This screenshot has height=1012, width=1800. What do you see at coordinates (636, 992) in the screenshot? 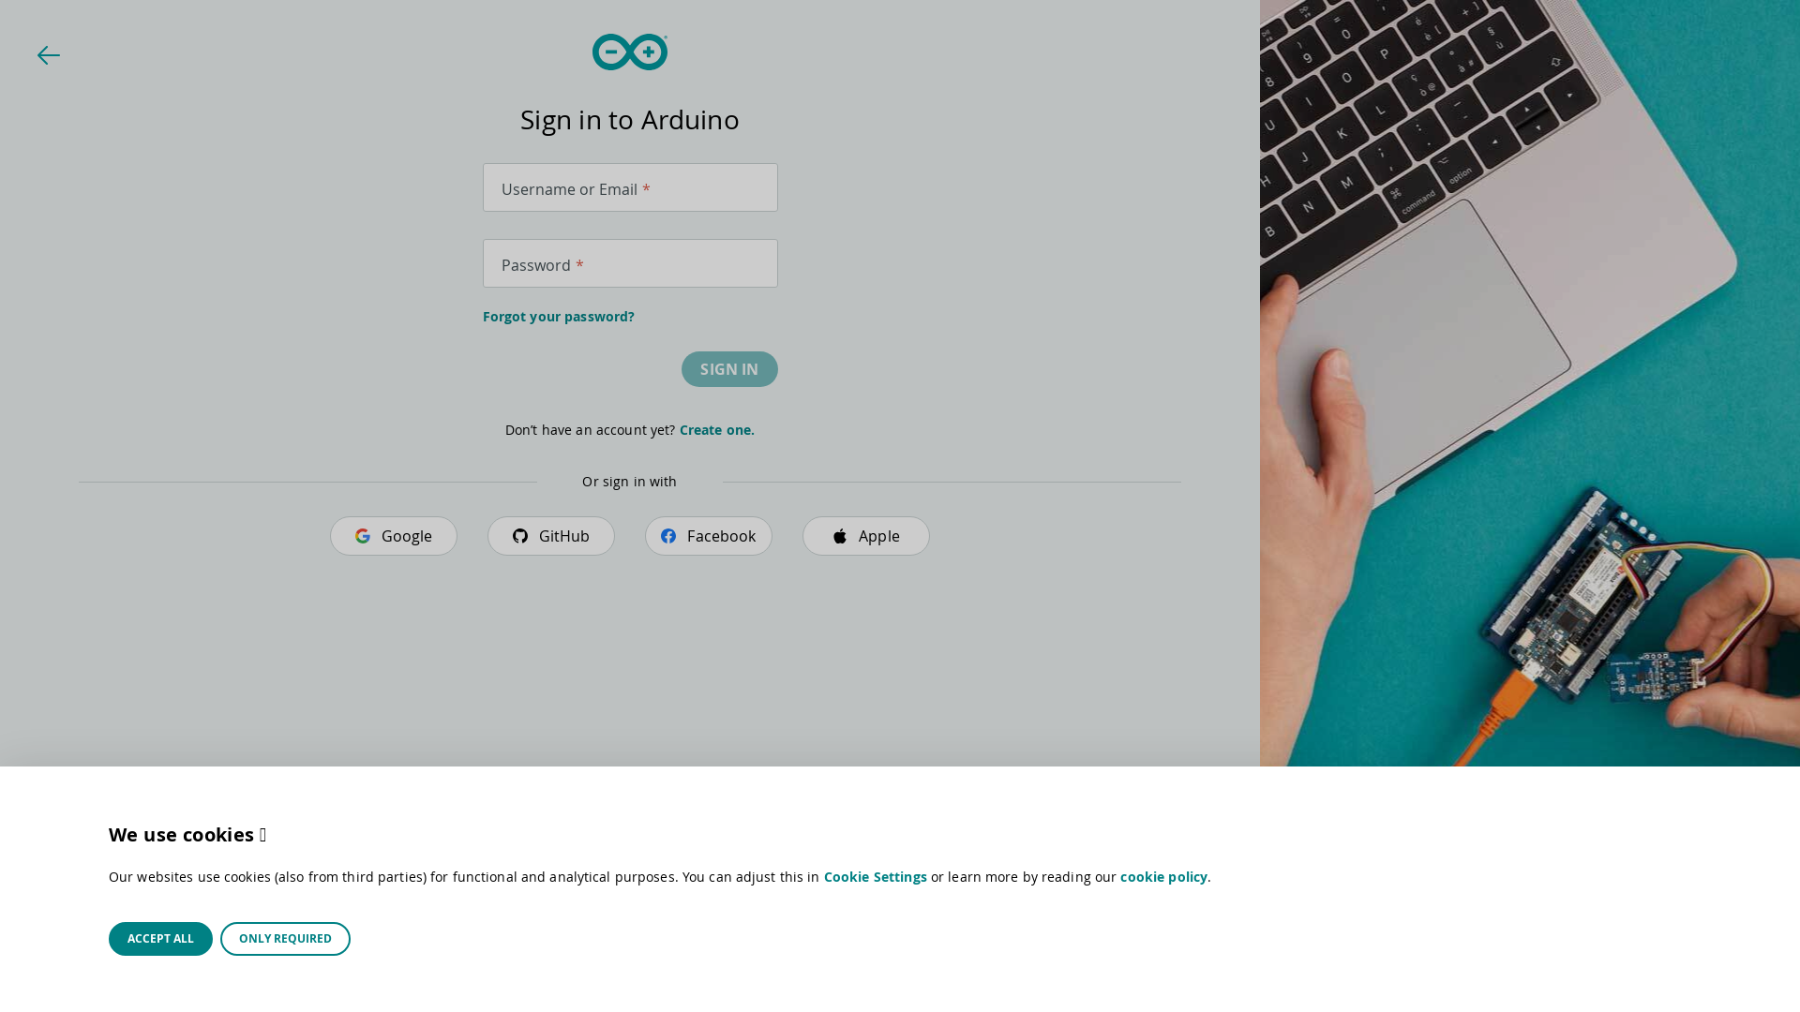
I see `Privacy Policy` at bounding box center [636, 992].